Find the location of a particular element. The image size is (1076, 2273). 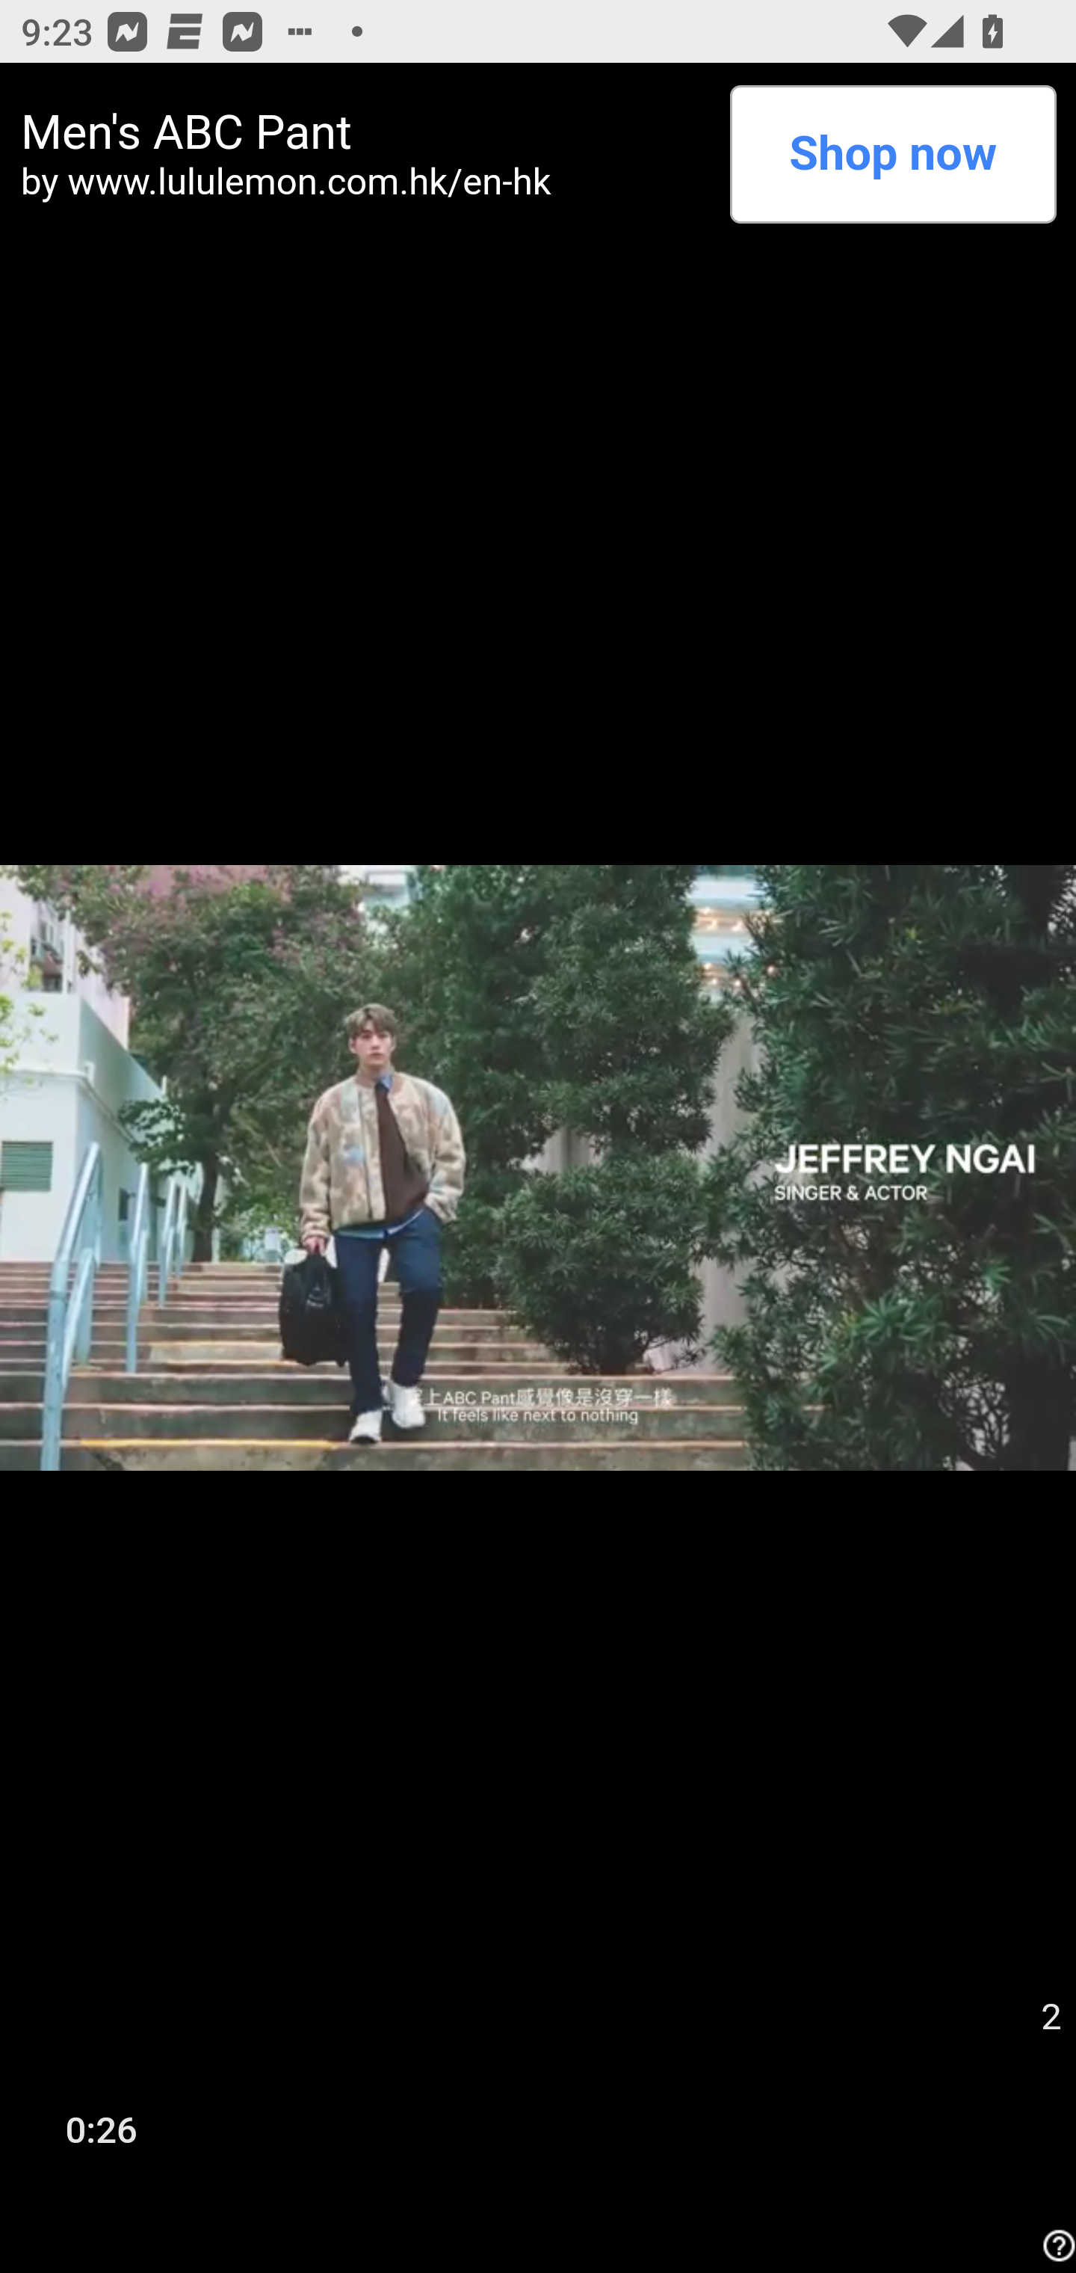

0:27 is located at coordinates (102, 2128).